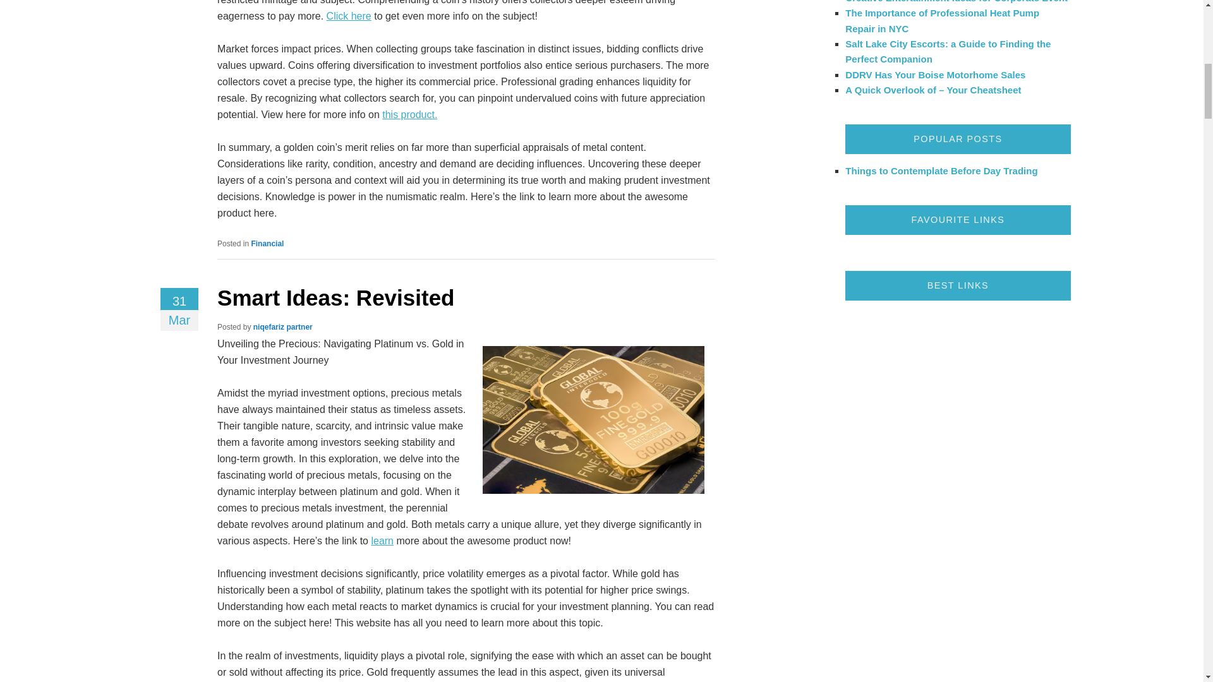 The image size is (1213, 682). Describe the element at coordinates (267, 244) in the screenshot. I see `Financial` at that location.